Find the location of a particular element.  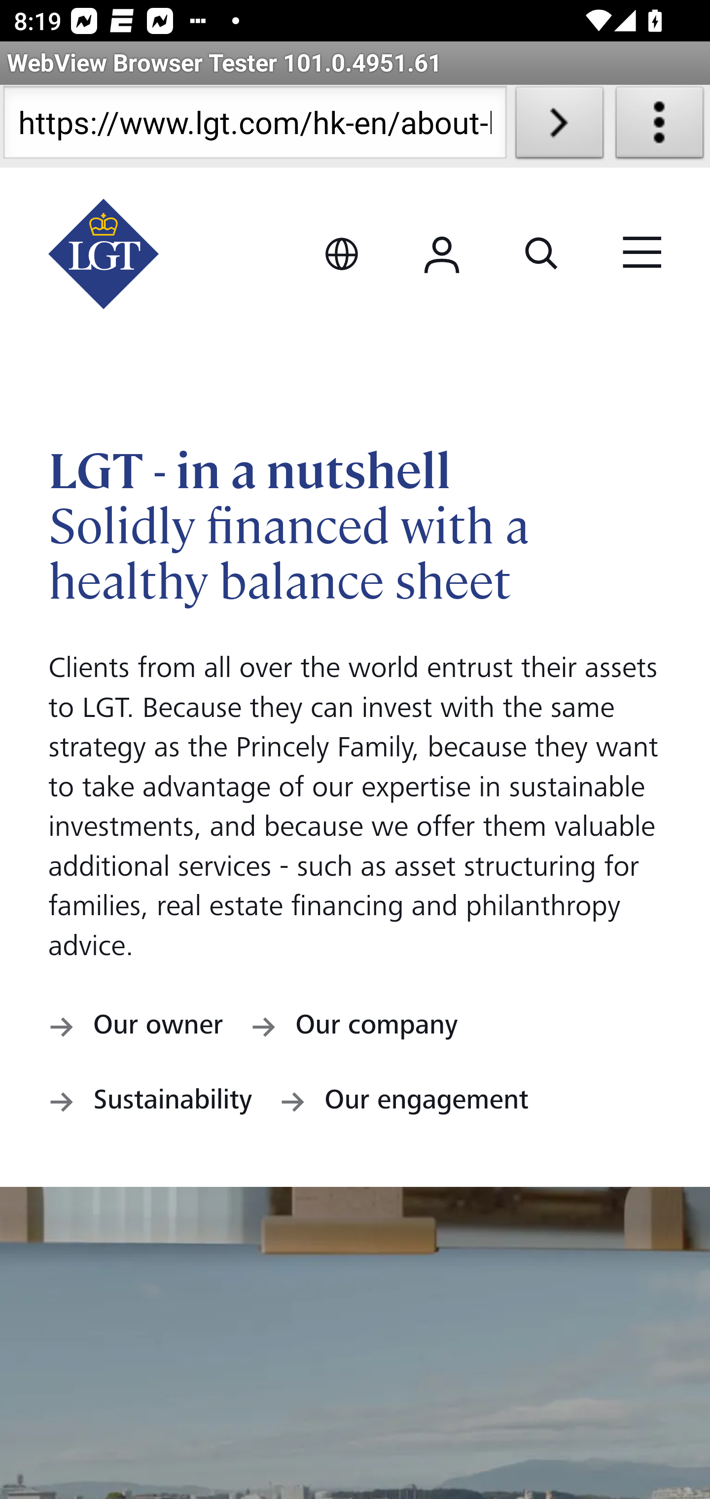

Menu is located at coordinates (642, 254).